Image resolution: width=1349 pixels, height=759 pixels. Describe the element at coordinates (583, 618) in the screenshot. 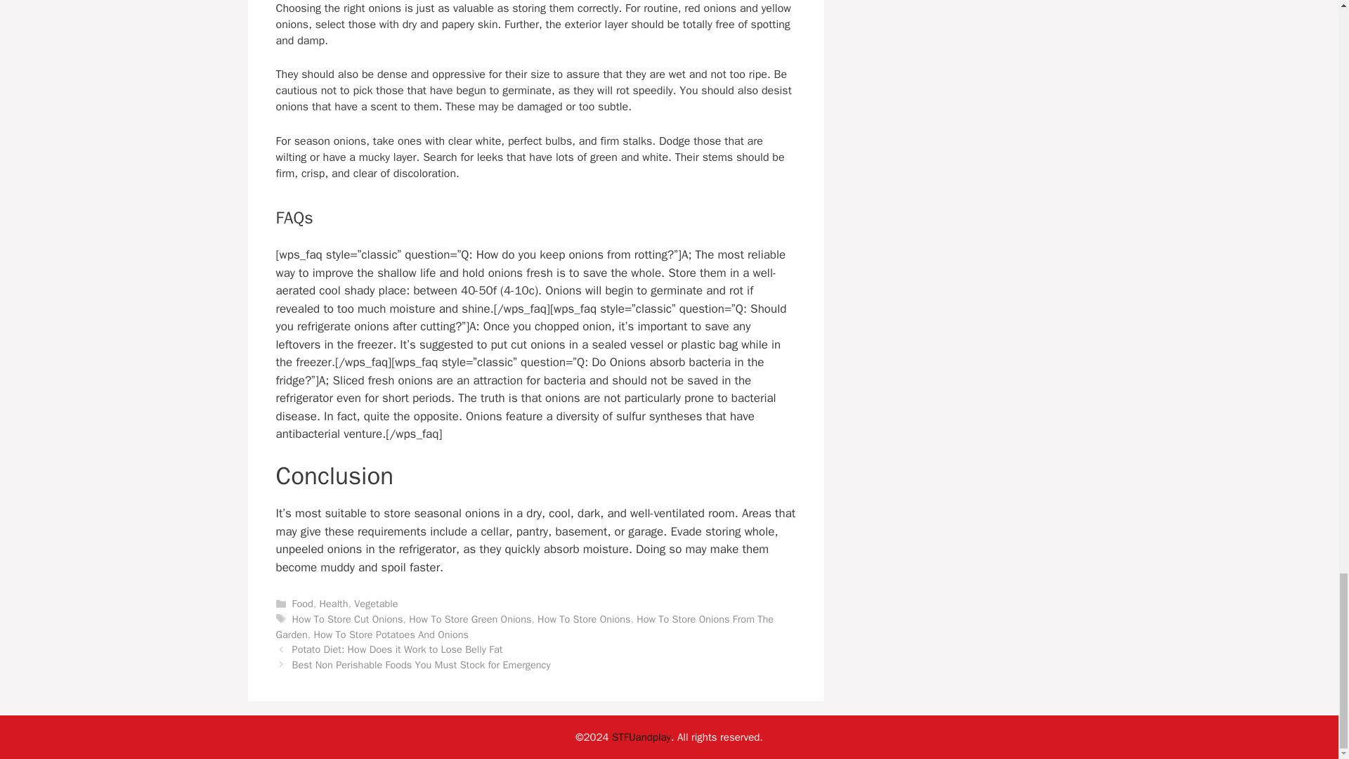

I see `How To Store Onions` at that location.